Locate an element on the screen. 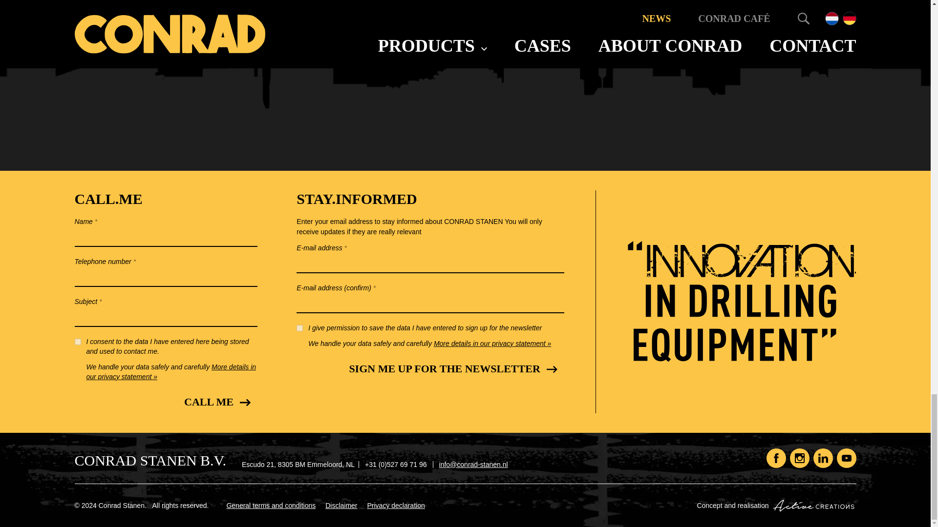 Image resolution: width=938 pixels, height=527 pixels. Disclaimer is located at coordinates (341, 506).